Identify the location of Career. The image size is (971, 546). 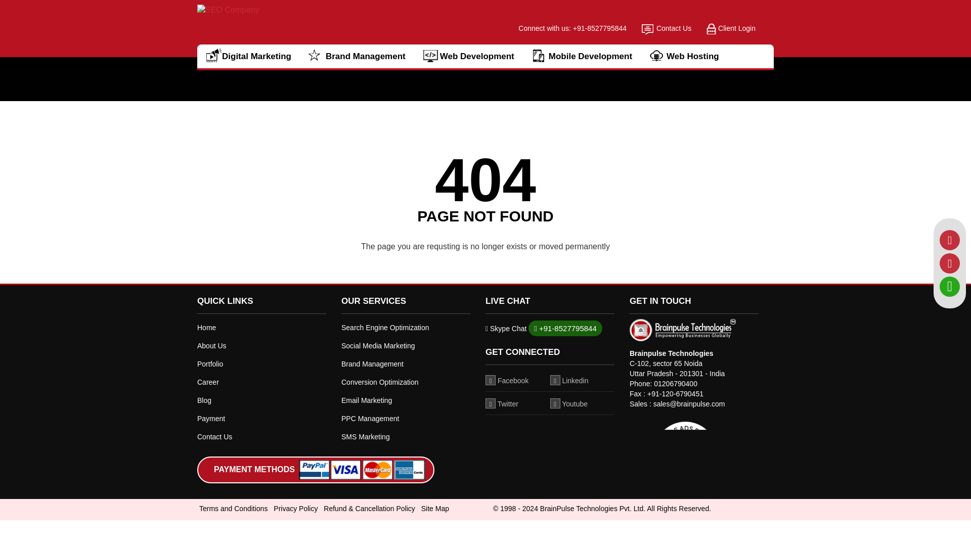
(261, 382).